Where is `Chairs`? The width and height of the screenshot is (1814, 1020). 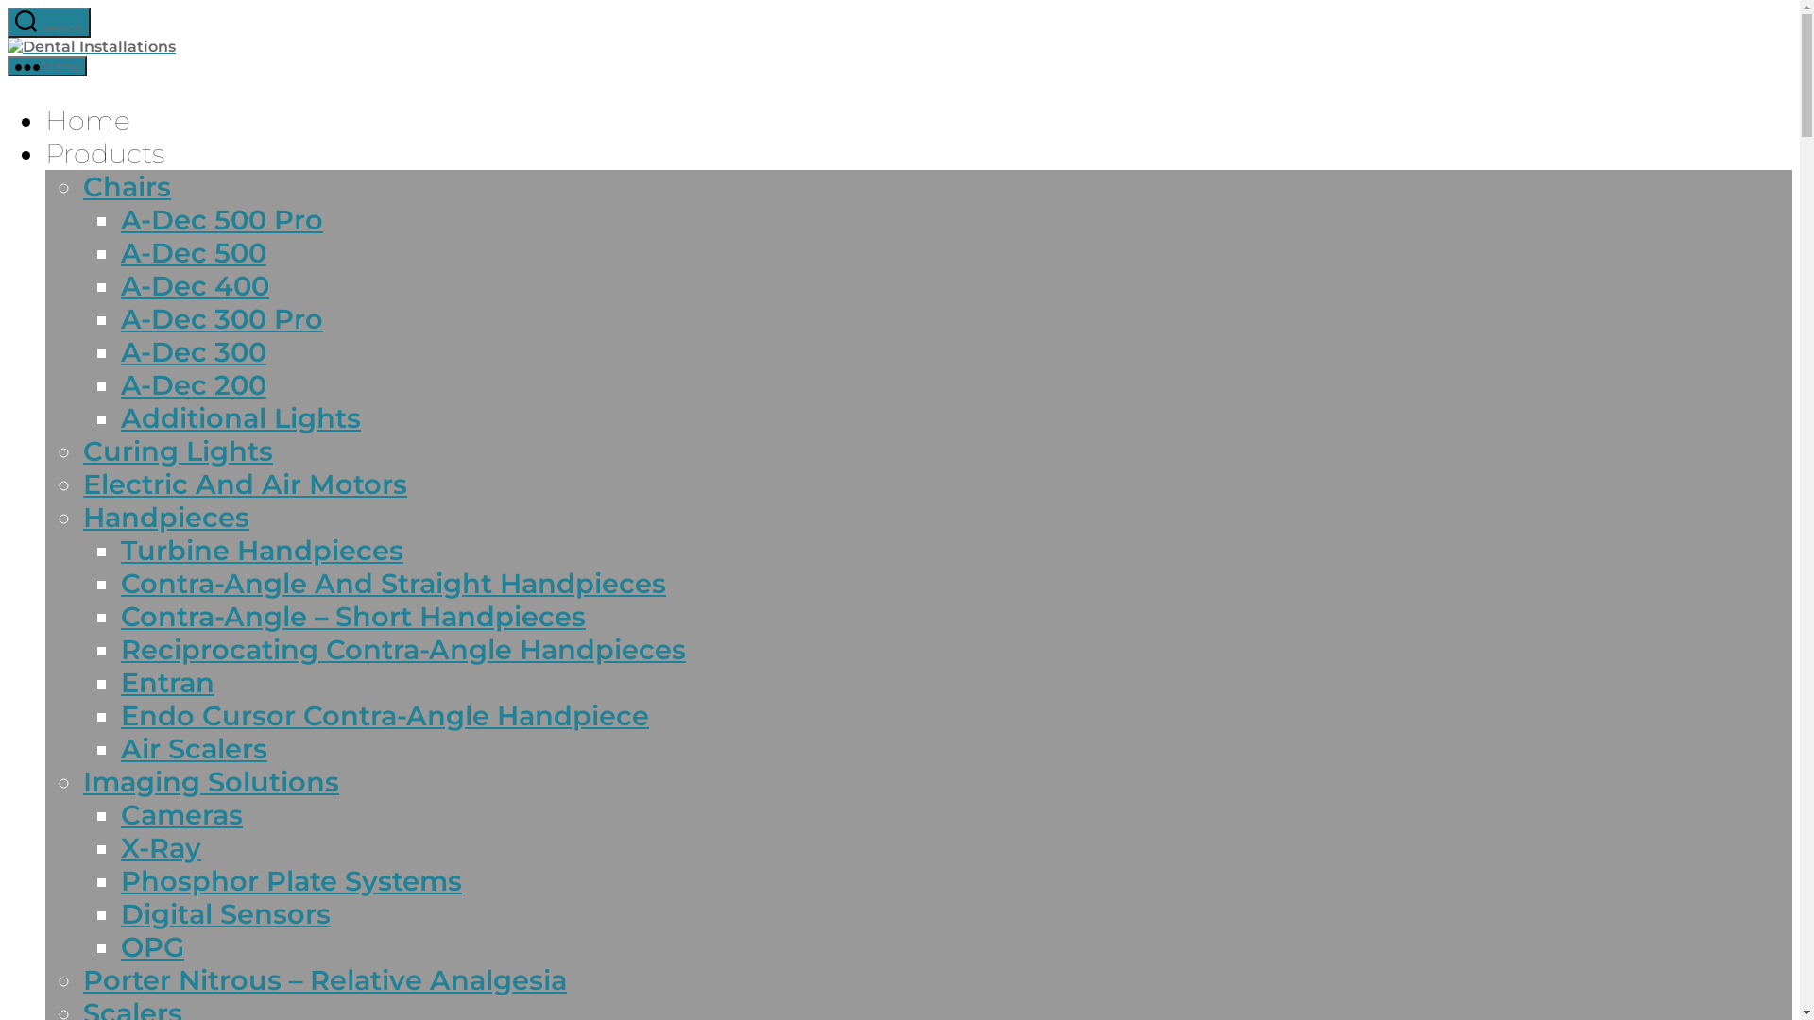
Chairs is located at coordinates (127, 187).